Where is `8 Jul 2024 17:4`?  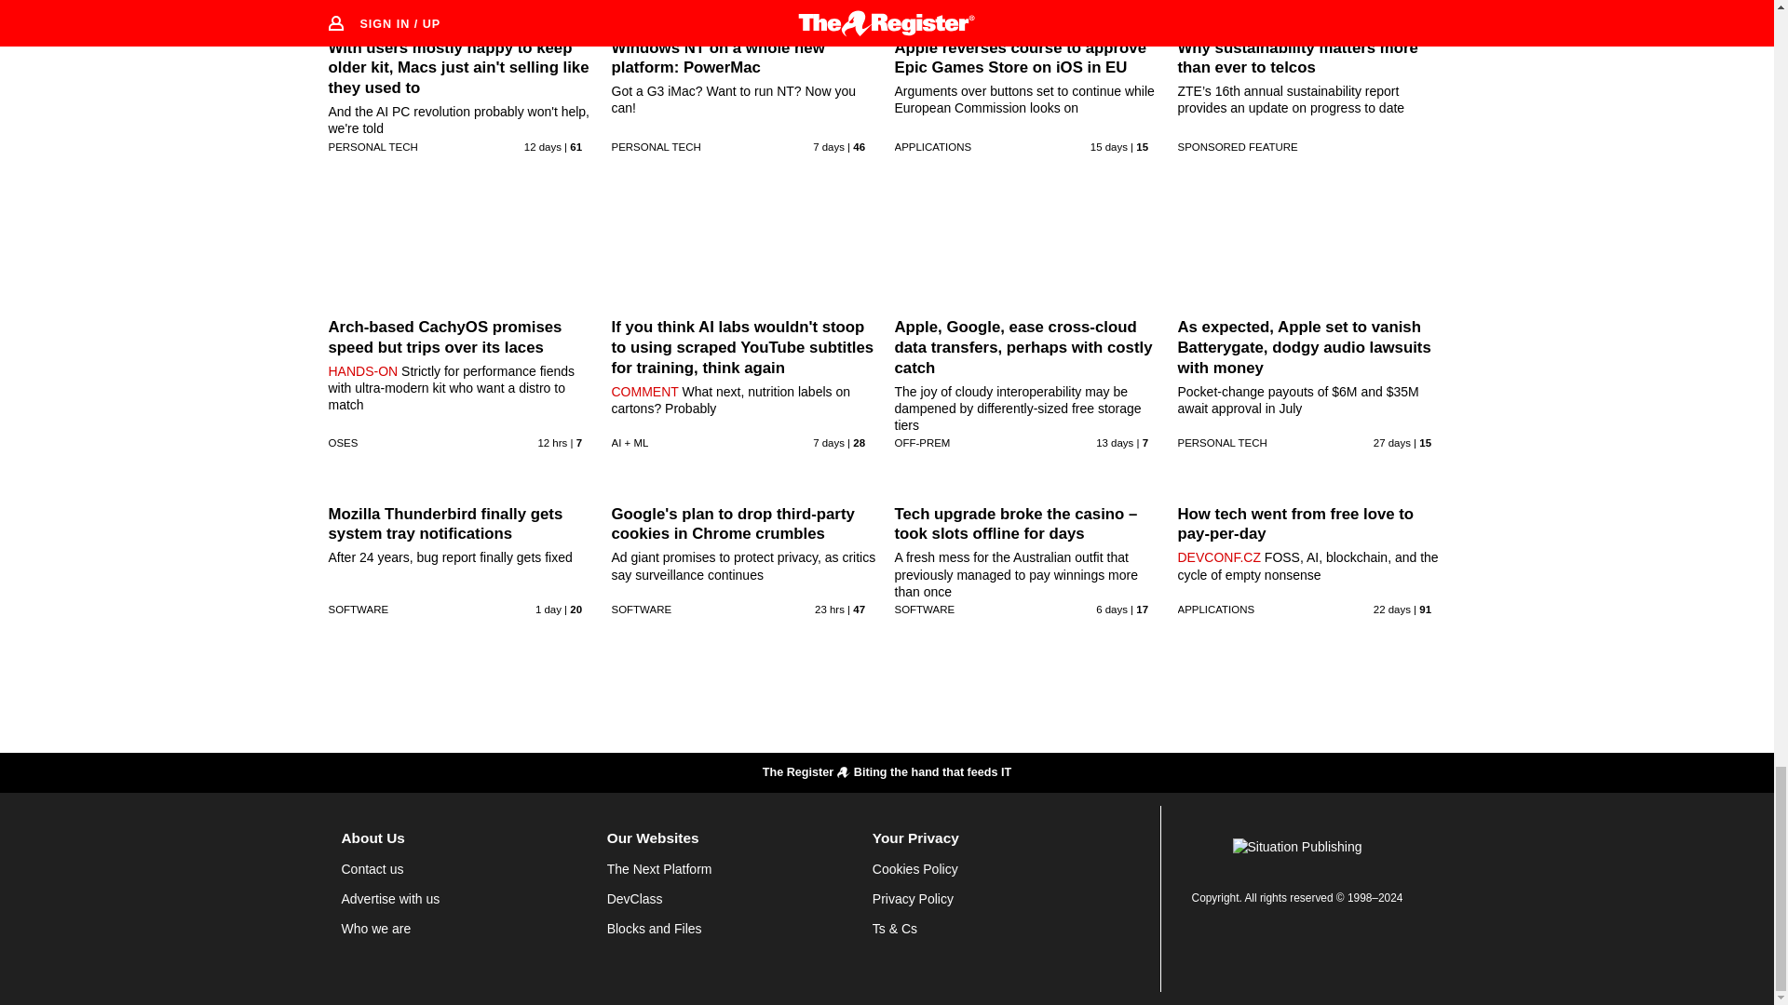 8 Jul 2024 17:4 is located at coordinates (1109, 147).